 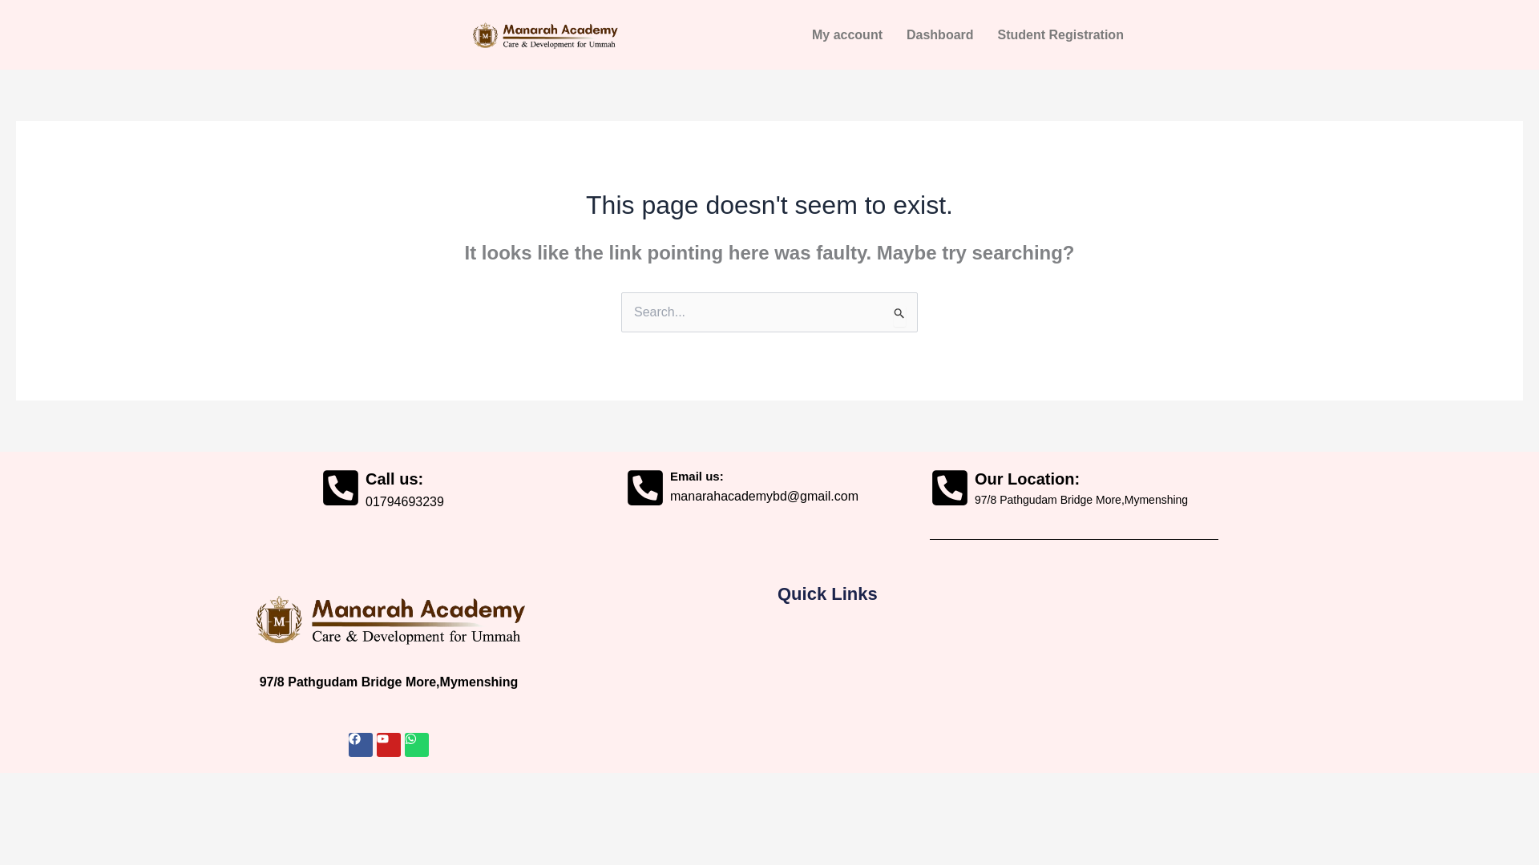 I want to click on Dashboard, so click(x=939, y=34).